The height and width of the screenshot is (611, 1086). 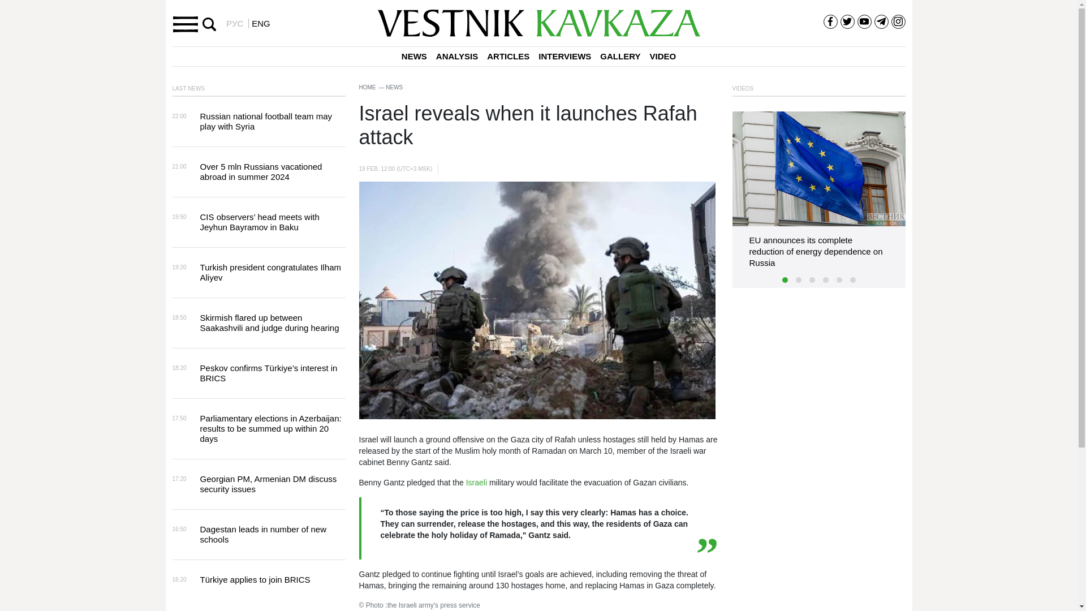 I want to click on ARTICLES, so click(x=508, y=57).